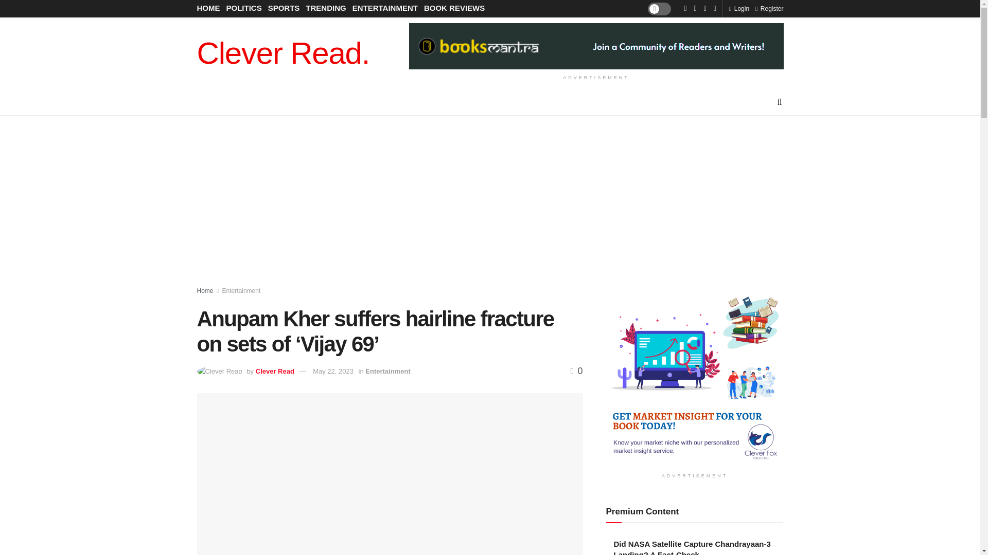 This screenshot has height=555, width=988. What do you see at coordinates (325, 8) in the screenshot?
I see `TRENDING` at bounding box center [325, 8].